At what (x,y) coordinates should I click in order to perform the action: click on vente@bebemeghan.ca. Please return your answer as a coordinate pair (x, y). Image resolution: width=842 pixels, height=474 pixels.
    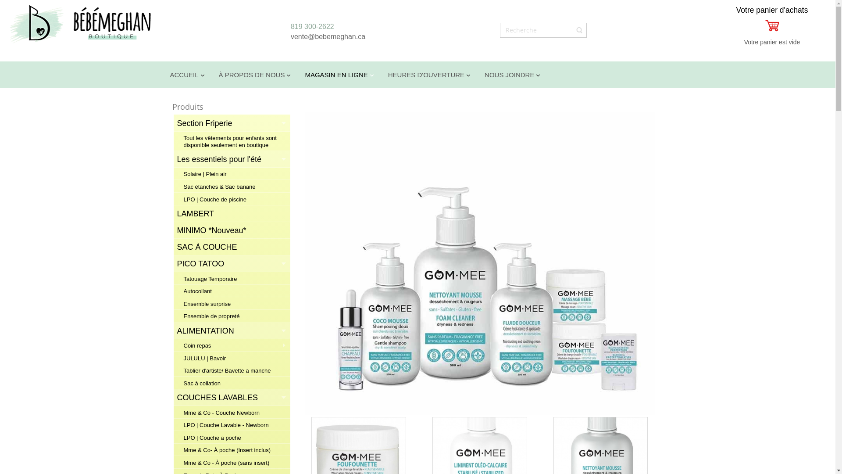
    Looking at the image, I should click on (328, 37).